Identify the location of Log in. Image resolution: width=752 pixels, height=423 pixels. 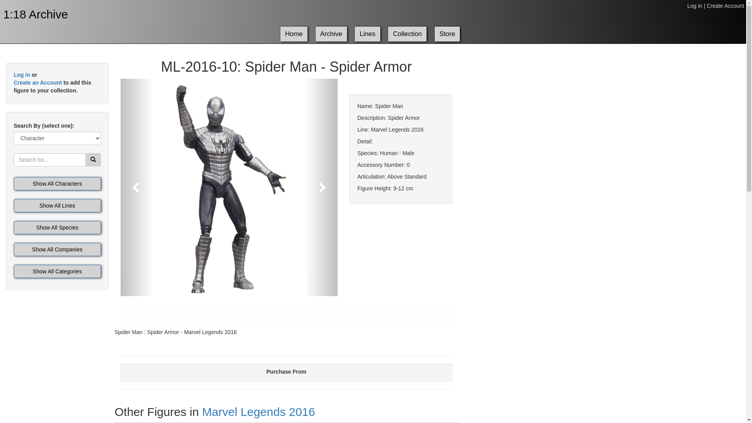
(22, 75).